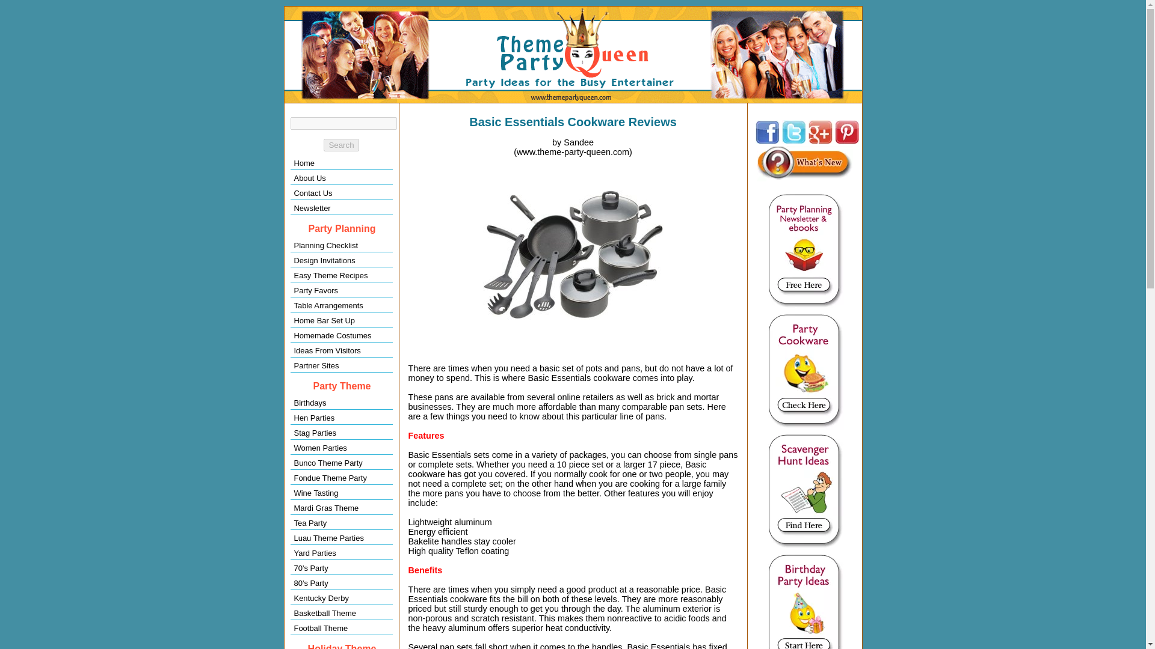 This screenshot has height=649, width=1155. I want to click on Hen Parties, so click(340, 418).